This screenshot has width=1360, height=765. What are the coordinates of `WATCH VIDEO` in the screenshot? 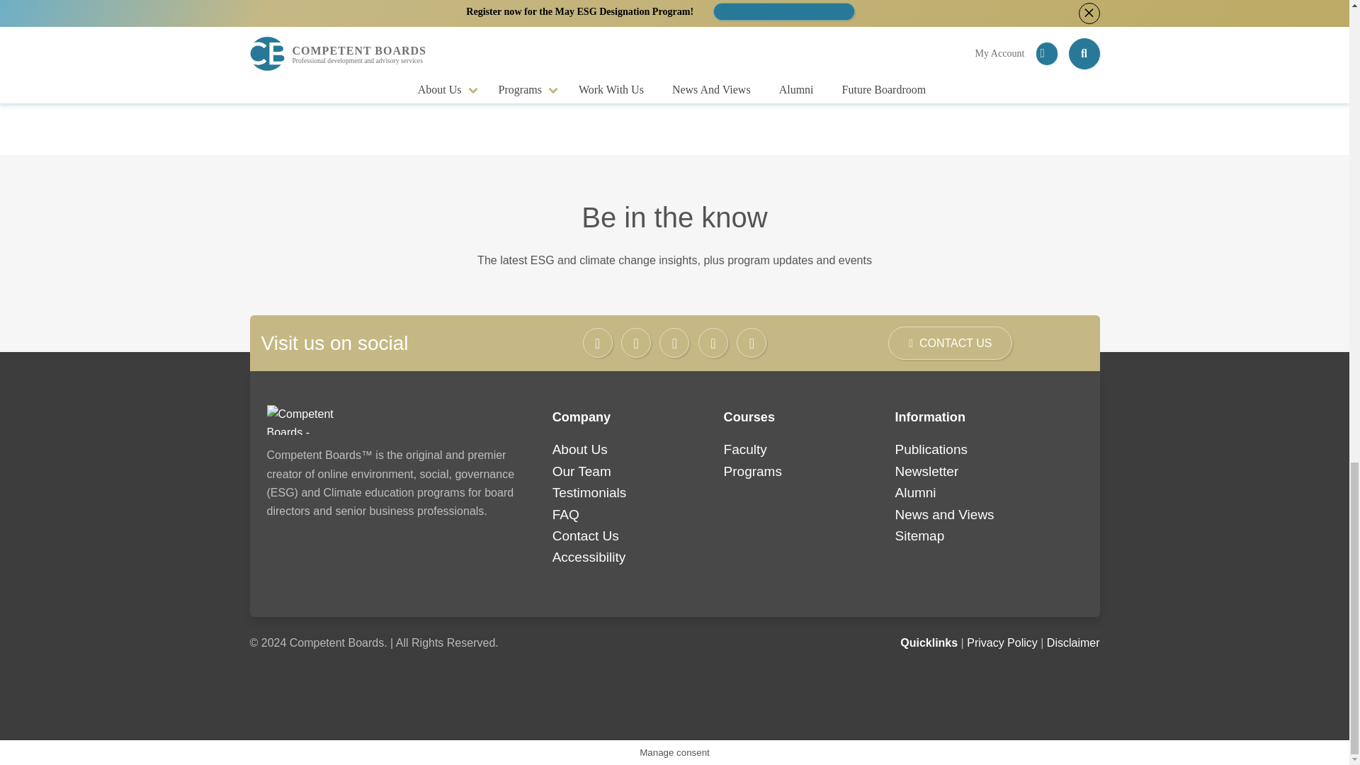 It's located at (674, 50).